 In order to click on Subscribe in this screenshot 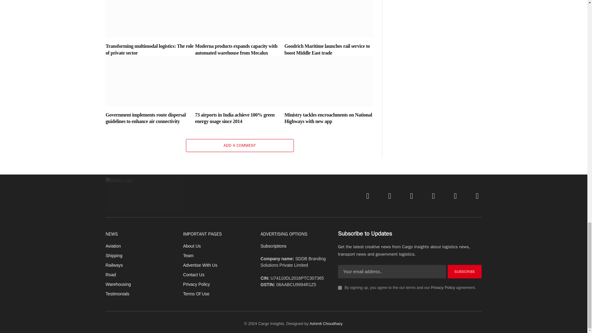, I will do `click(464, 271)`.